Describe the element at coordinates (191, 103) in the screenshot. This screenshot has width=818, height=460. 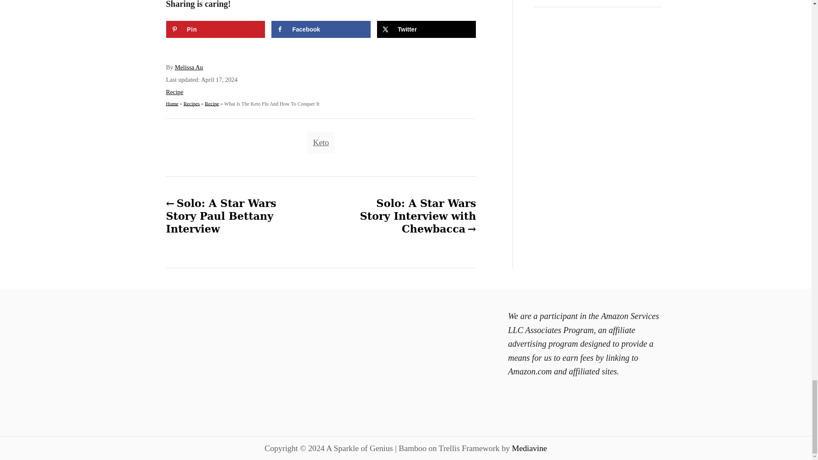
I see `Recipes` at that location.